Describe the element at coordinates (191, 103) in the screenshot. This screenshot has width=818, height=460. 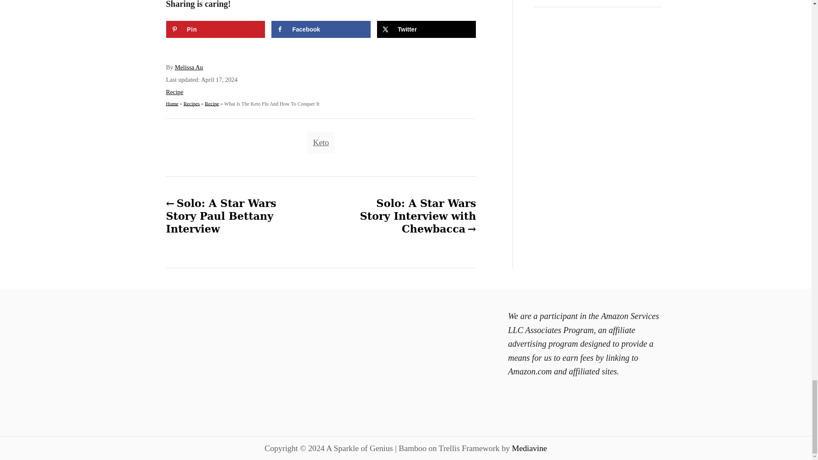
I see `Recipes` at that location.